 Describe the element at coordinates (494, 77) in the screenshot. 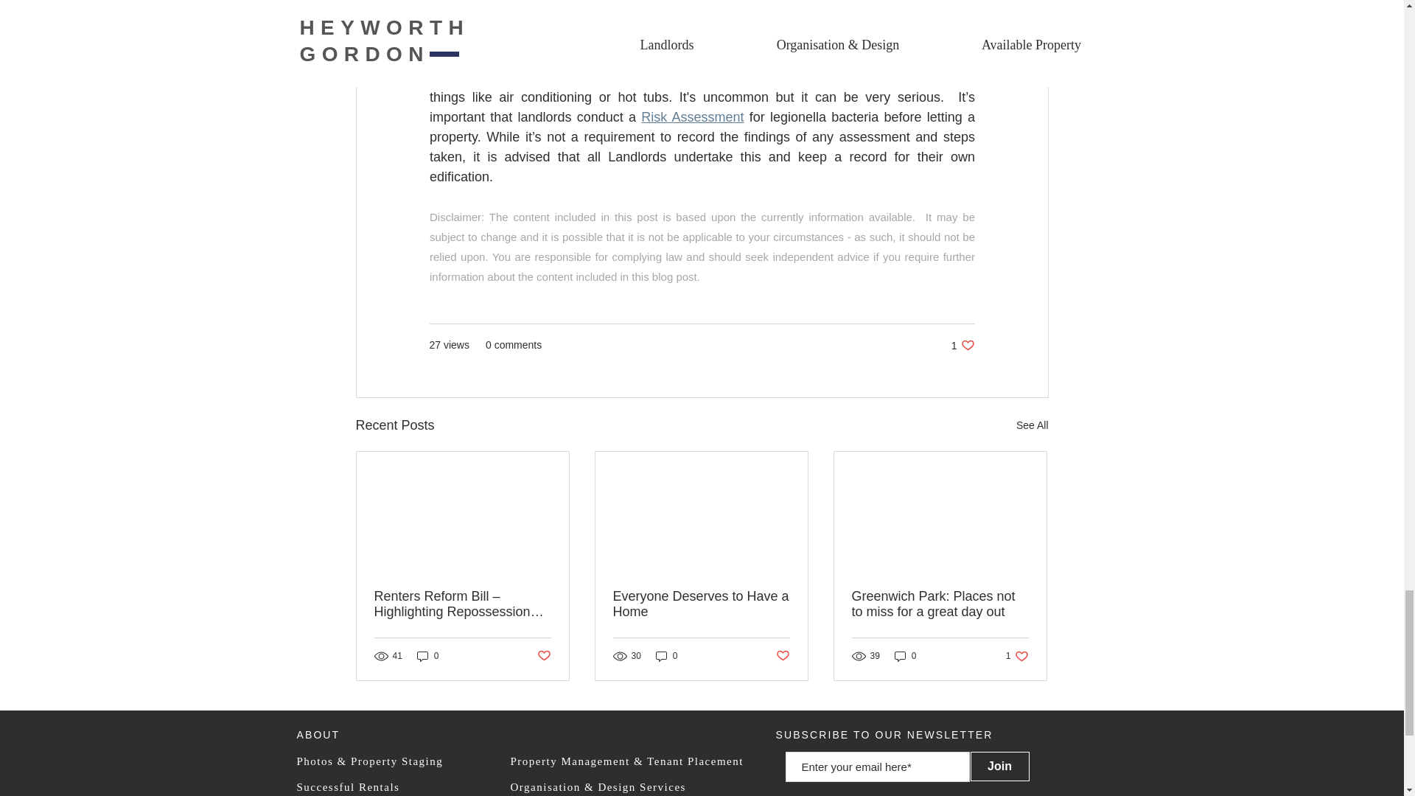

I see `Risk Assessment` at that location.